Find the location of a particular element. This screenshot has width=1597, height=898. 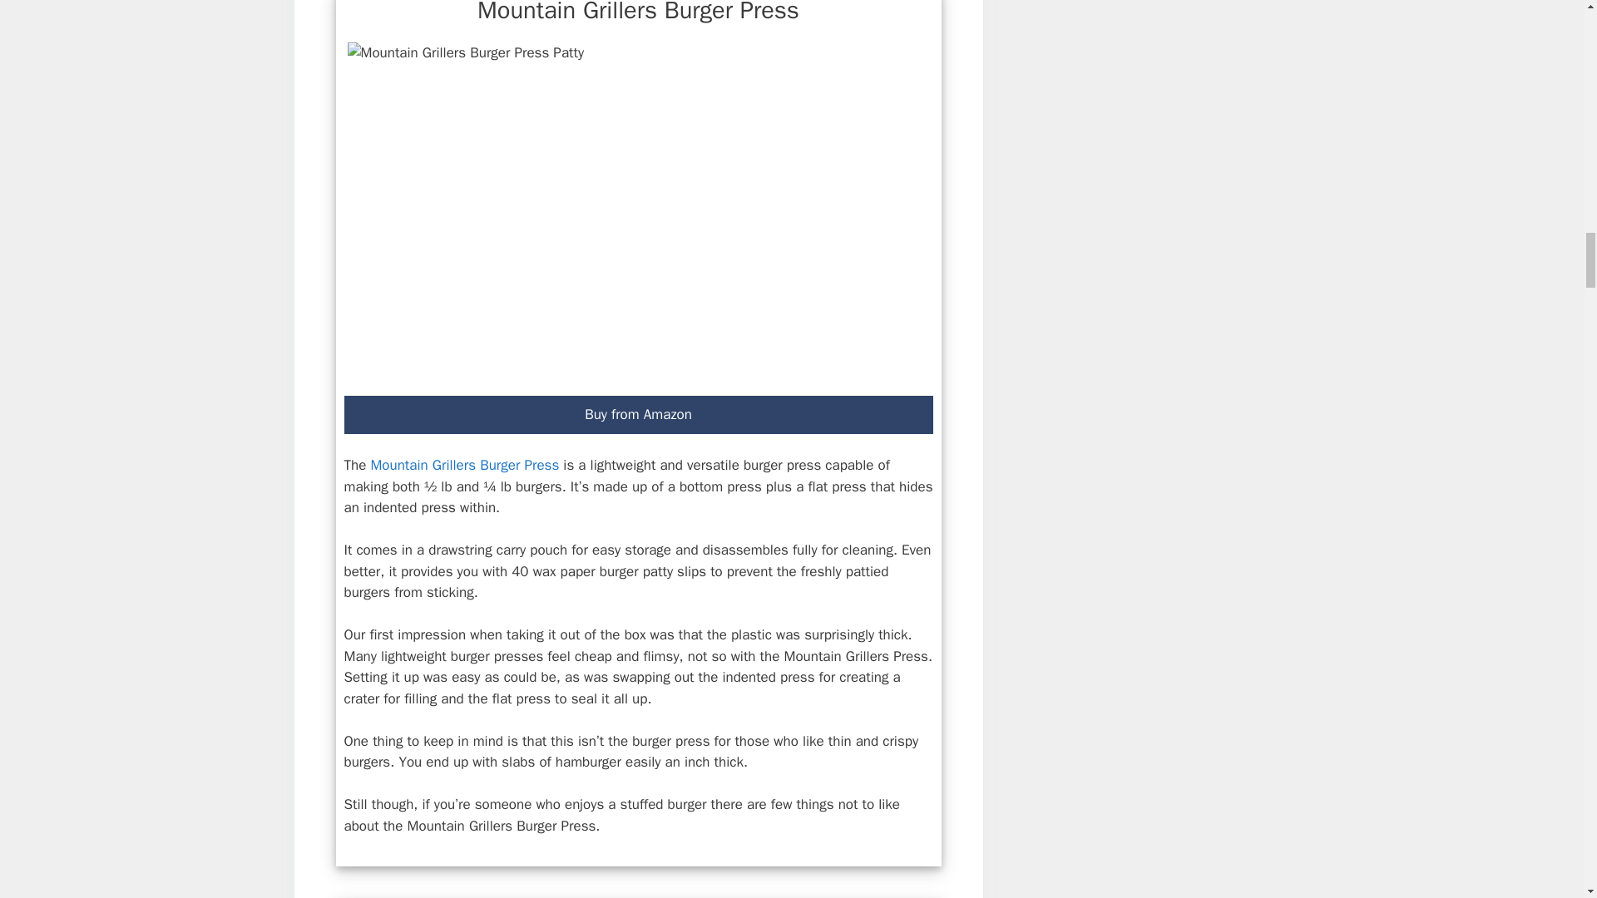

Mountain Grillers Burger Press is located at coordinates (464, 465).